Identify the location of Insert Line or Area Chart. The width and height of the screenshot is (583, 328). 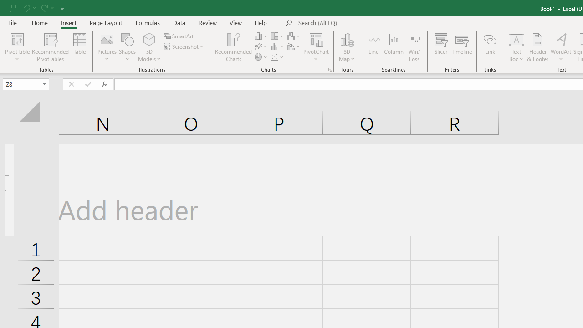
(261, 46).